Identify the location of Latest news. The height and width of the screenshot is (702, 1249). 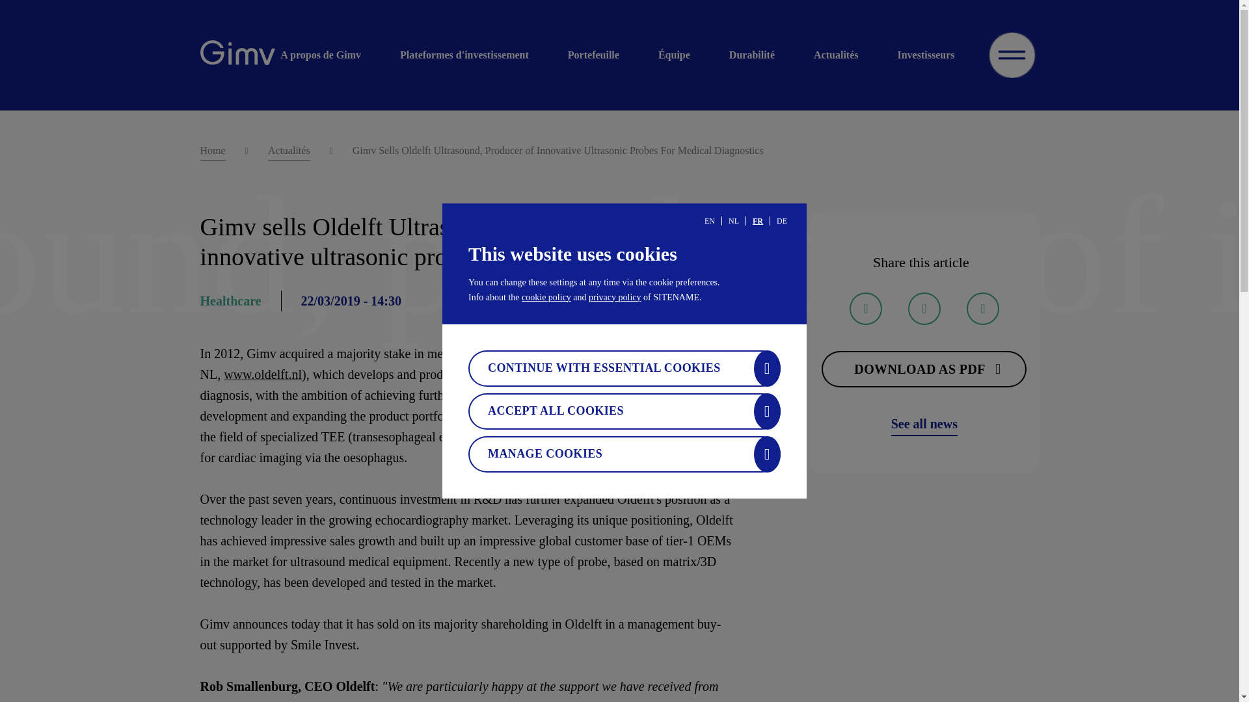
(924, 424).